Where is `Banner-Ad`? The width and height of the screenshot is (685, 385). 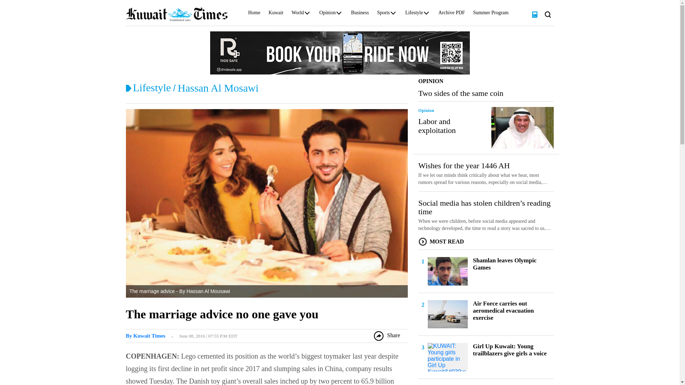 Banner-Ad is located at coordinates (339, 52).